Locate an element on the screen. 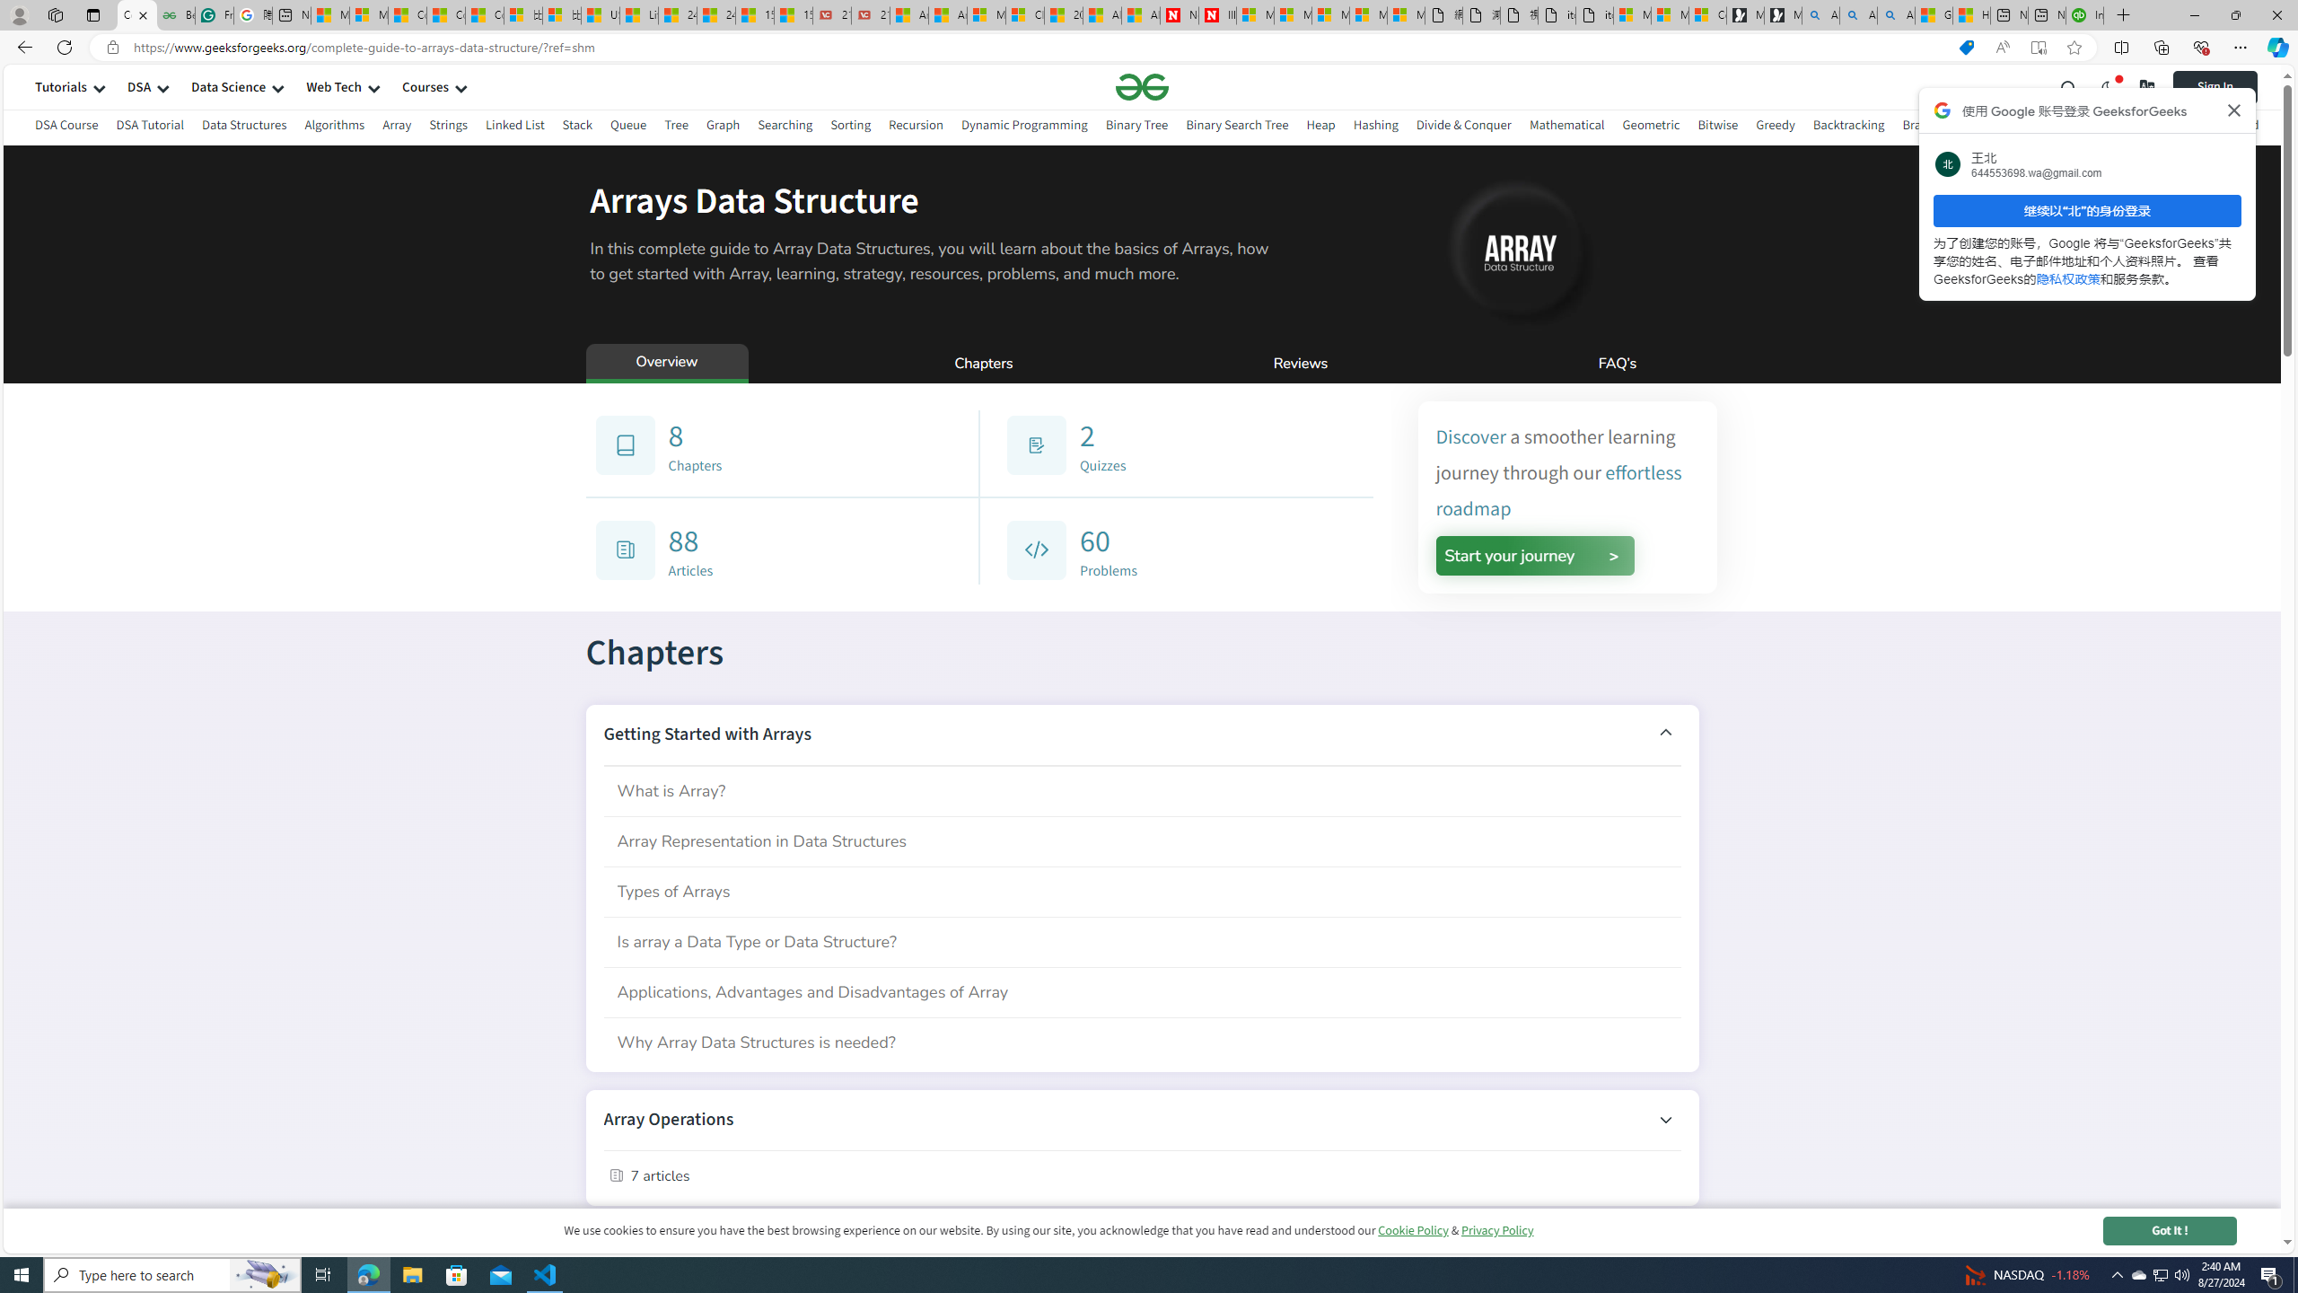 The height and width of the screenshot is (1293, 2298). search is located at coordinates (2069, 86).